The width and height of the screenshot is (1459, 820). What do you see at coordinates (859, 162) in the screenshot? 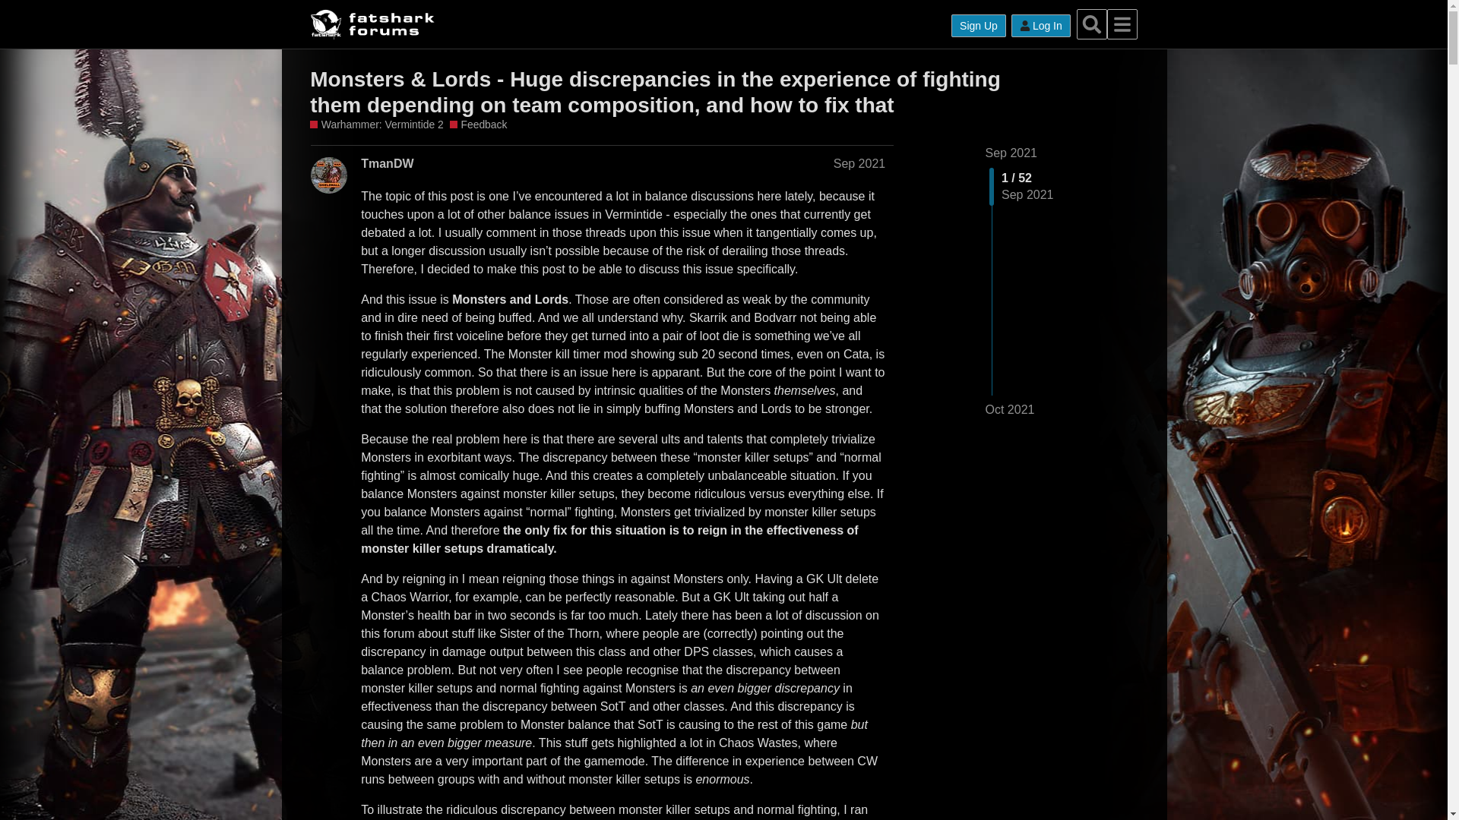
I see `Post date` at bounding box center [859, 162].